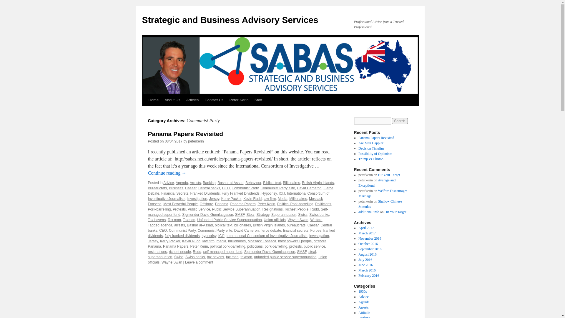 The height and width of the screenshot is (318, 565). Describe the element at coordinates (369, 212) in the screenshot. I see `additional info` at that location.